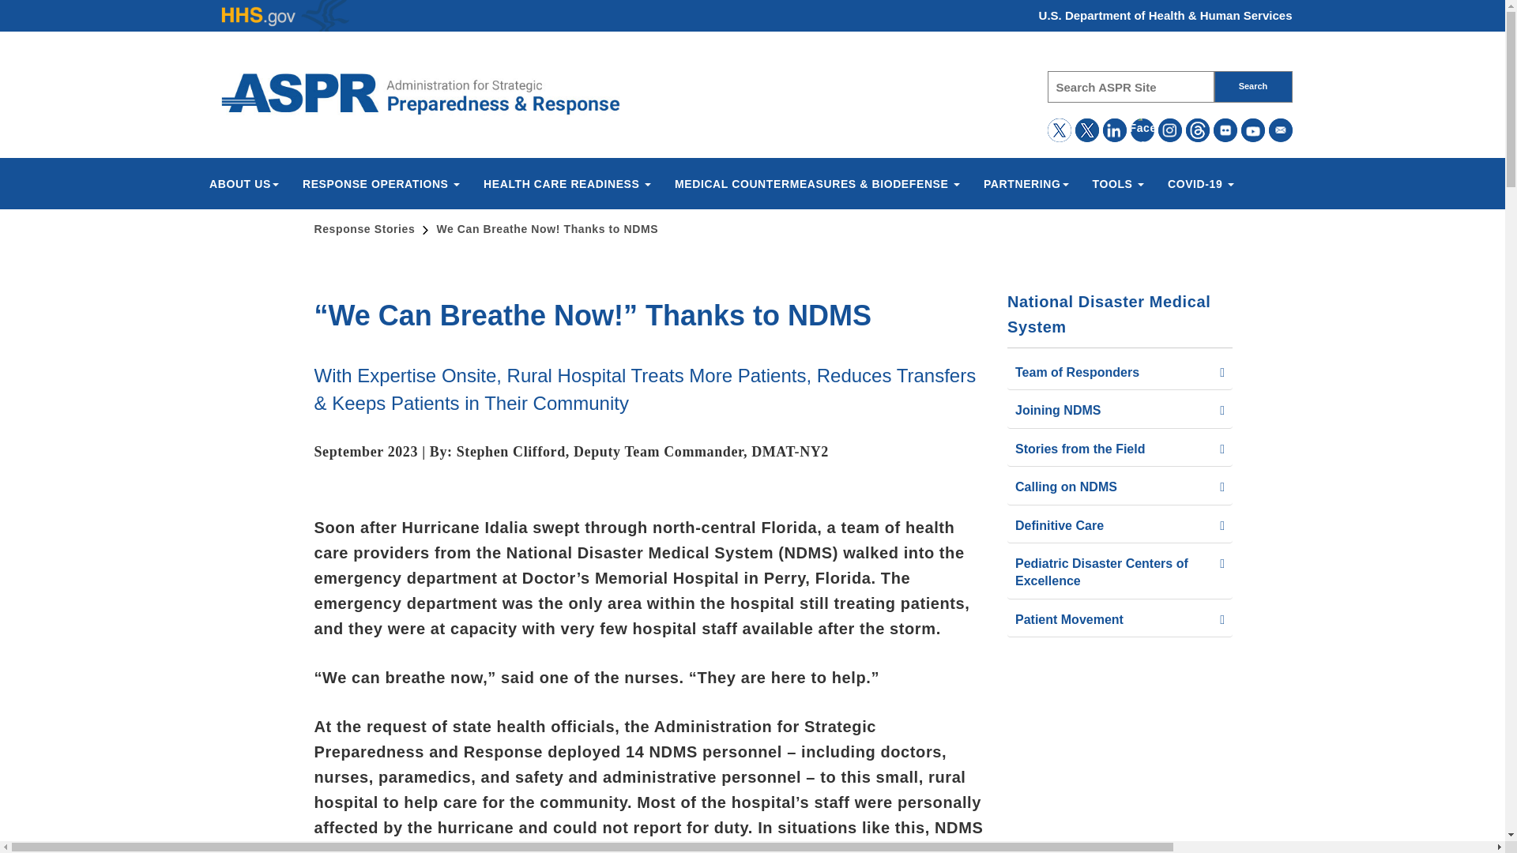 This screenshot has height=853, width=1517. Describe the element at coordinates (1253, 86) in the screenshot. I see `Search` at that location.